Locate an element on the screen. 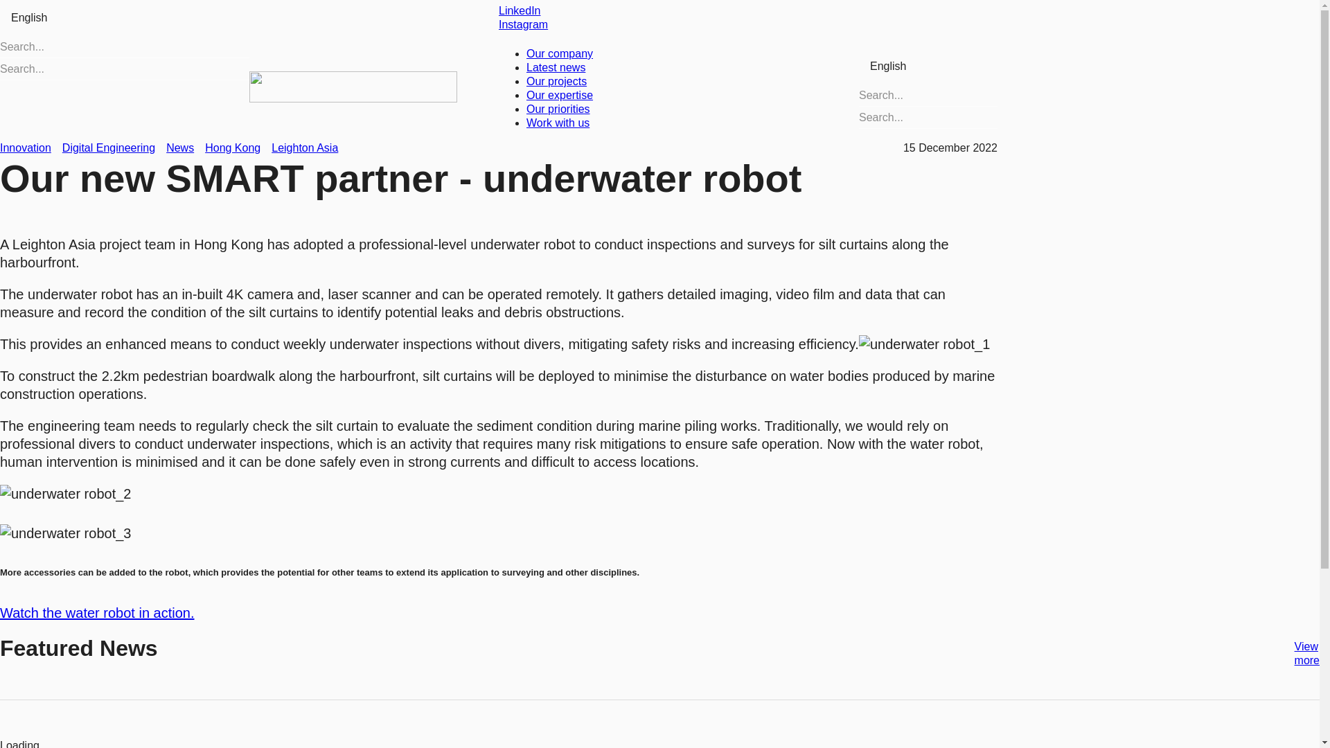 Image resolution: width=1330 pixels, height=748 pixels. Our expertise is located at coordinates (560, 94).